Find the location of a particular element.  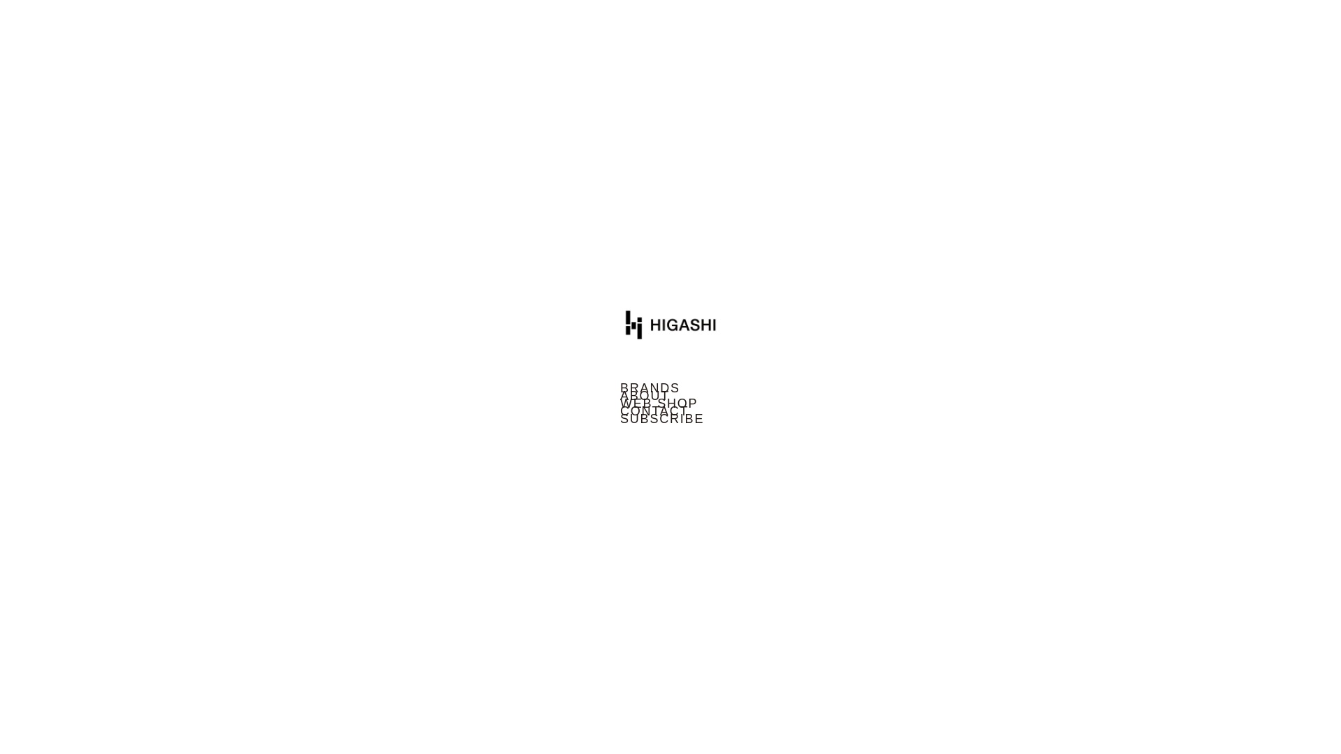

CONTACT is located at coordinates (670, 411).